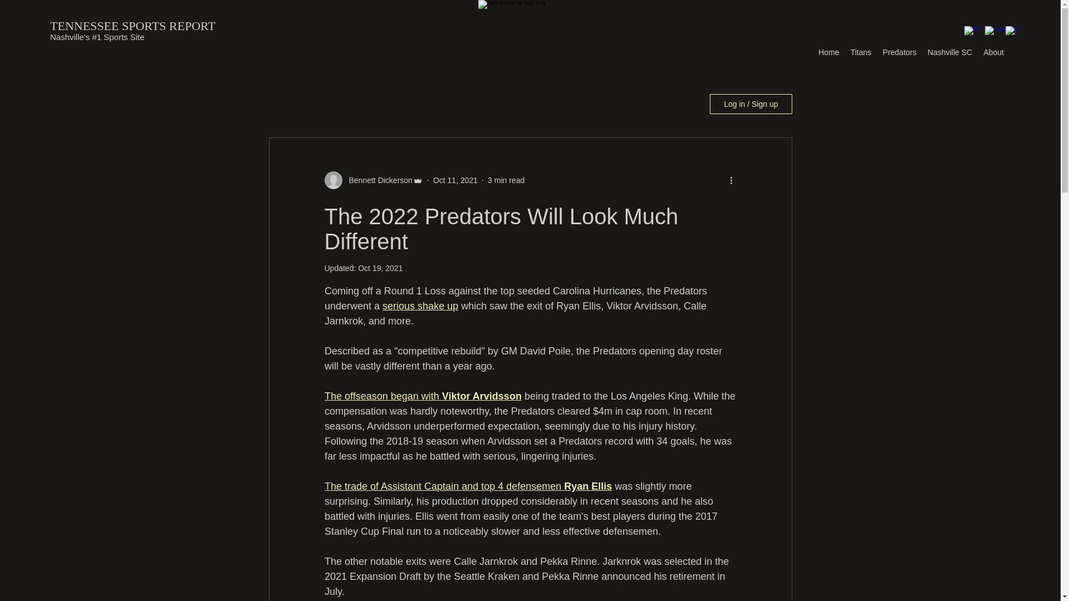 The height and width of the screenshot is (601, 1069). What do you see at coordinates (506, 180) in the screenshot?
I see `3 min read` at bounding box center [506, 180].